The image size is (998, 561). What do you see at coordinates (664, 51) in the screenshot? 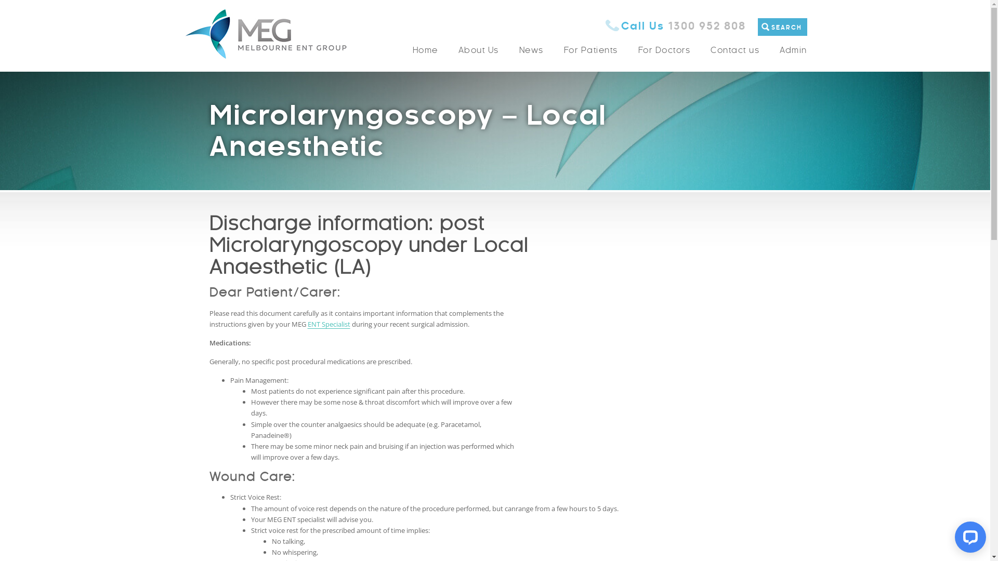
I see `For Doctors` at bounding box center [664, 51].